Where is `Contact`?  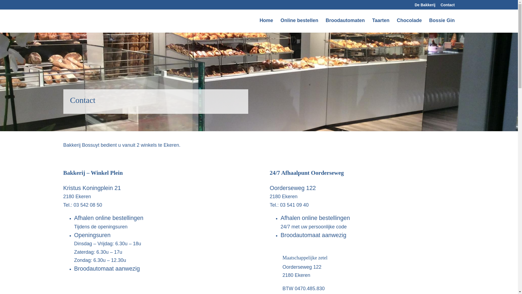
Contact is located at coordinates (448, 6).